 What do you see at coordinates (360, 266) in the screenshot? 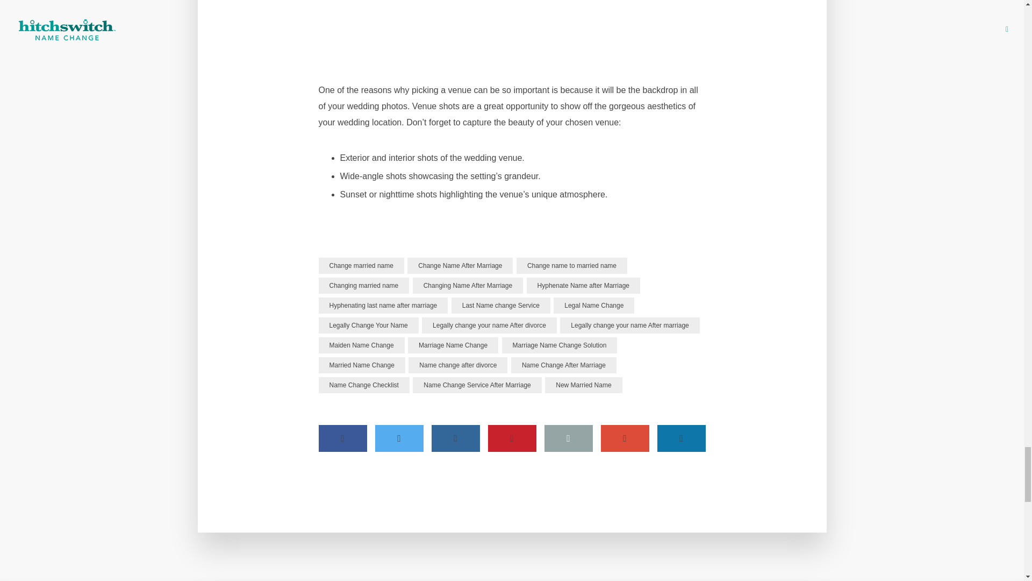
I see `Change married name` at bounding box center [360, 266].